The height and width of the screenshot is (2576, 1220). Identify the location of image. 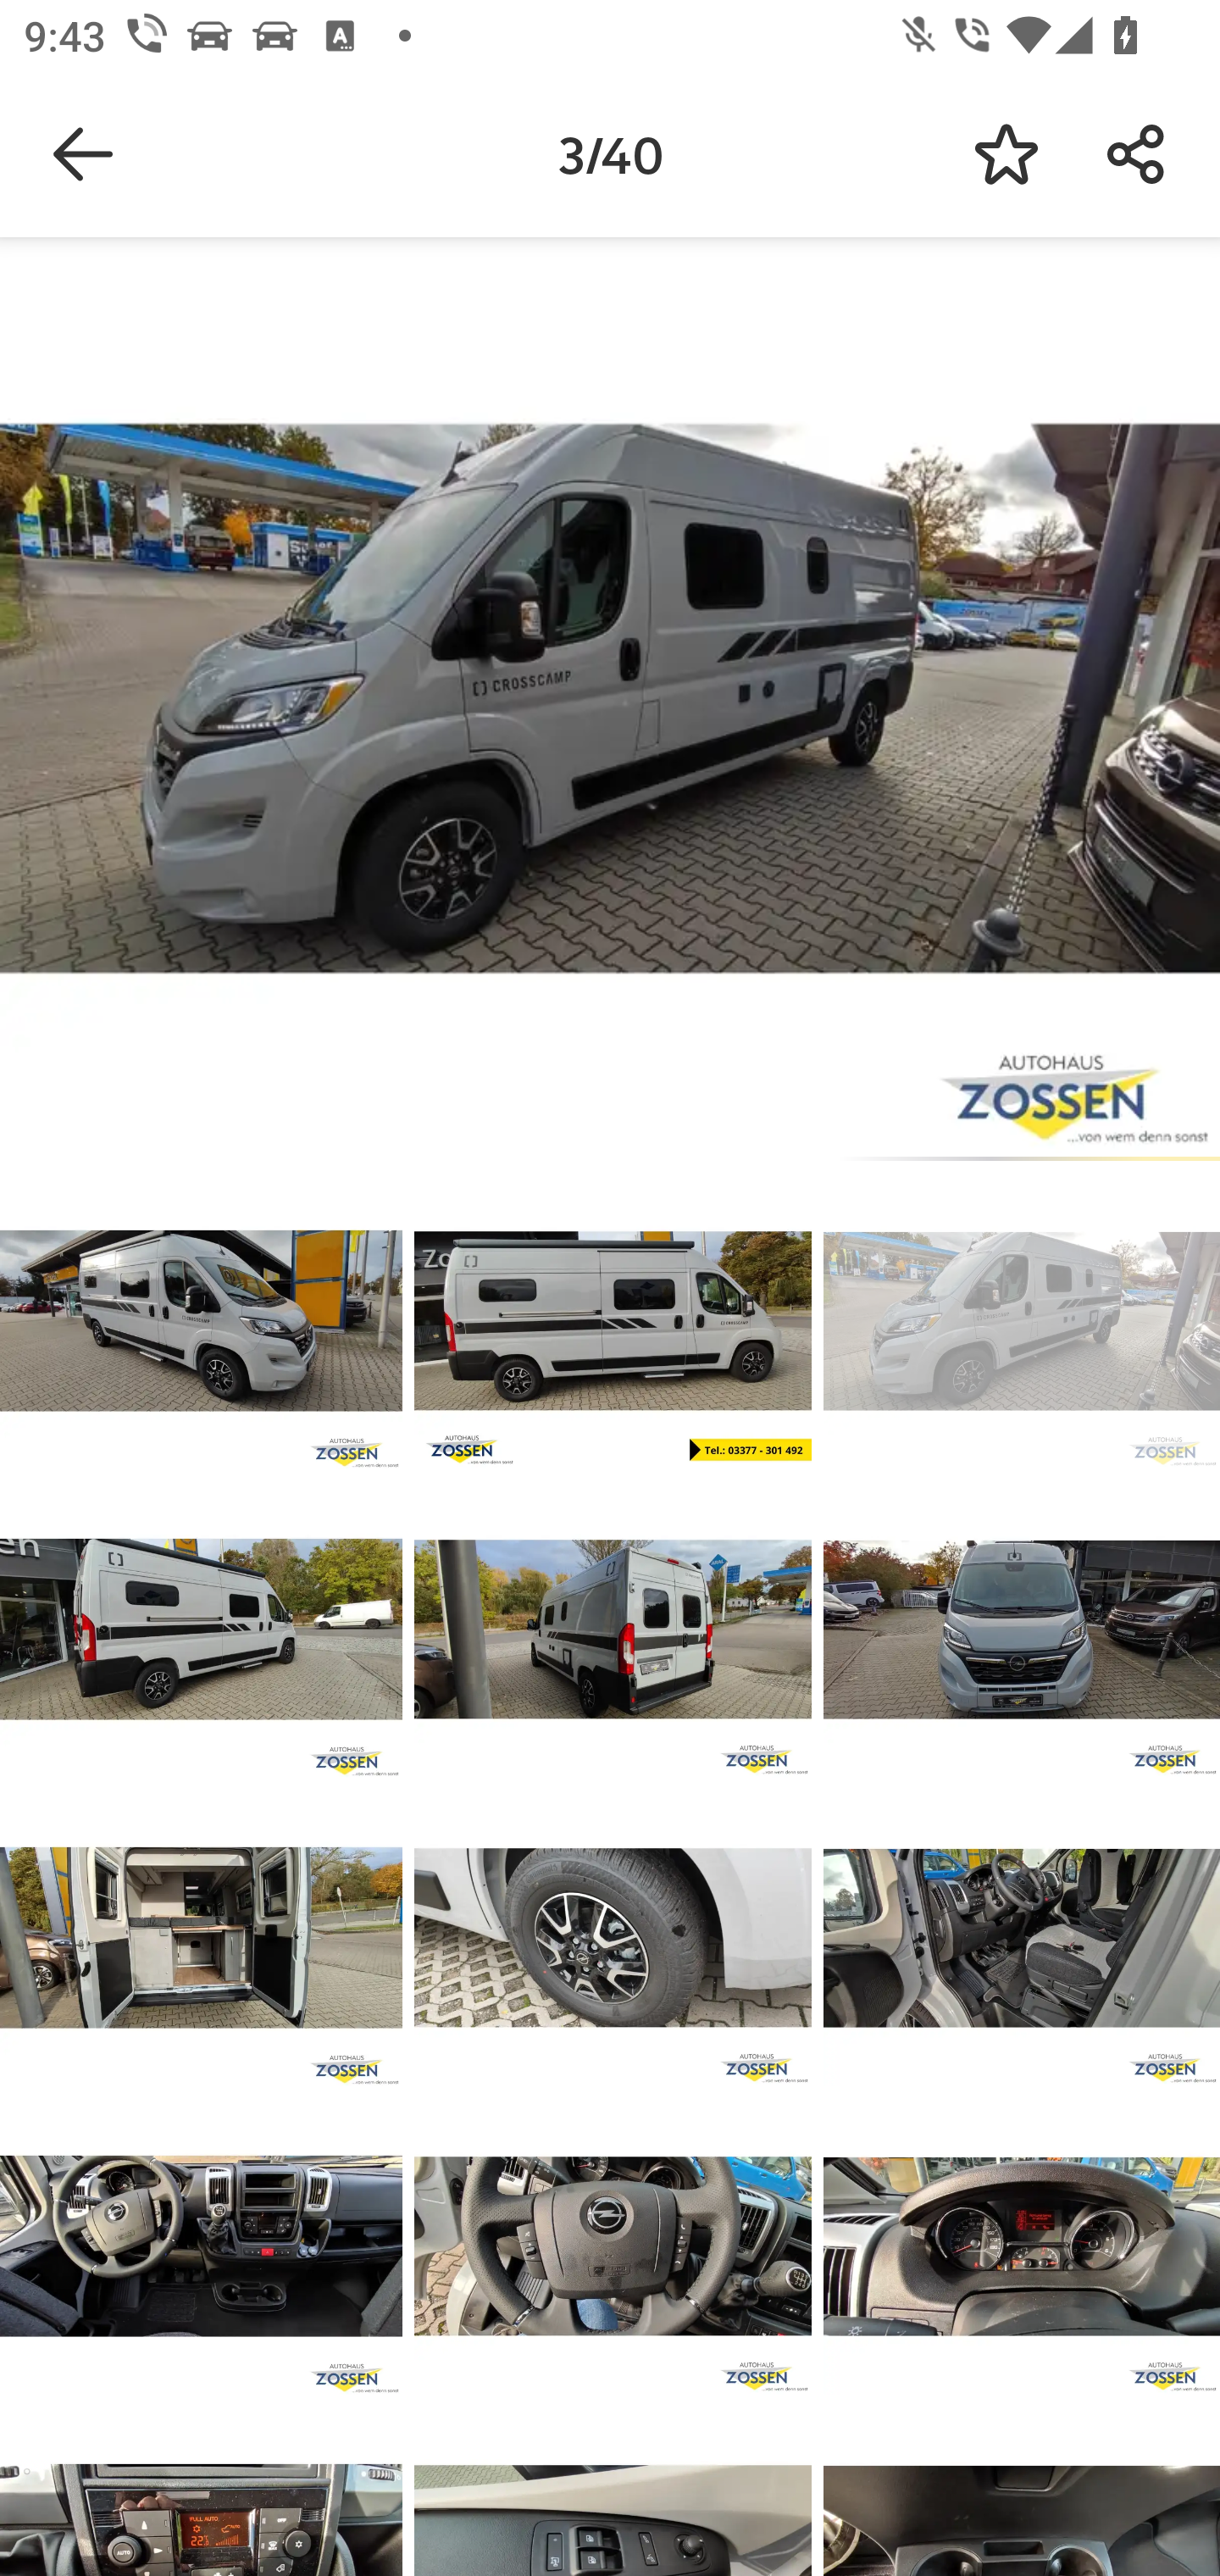
(613, 1938).